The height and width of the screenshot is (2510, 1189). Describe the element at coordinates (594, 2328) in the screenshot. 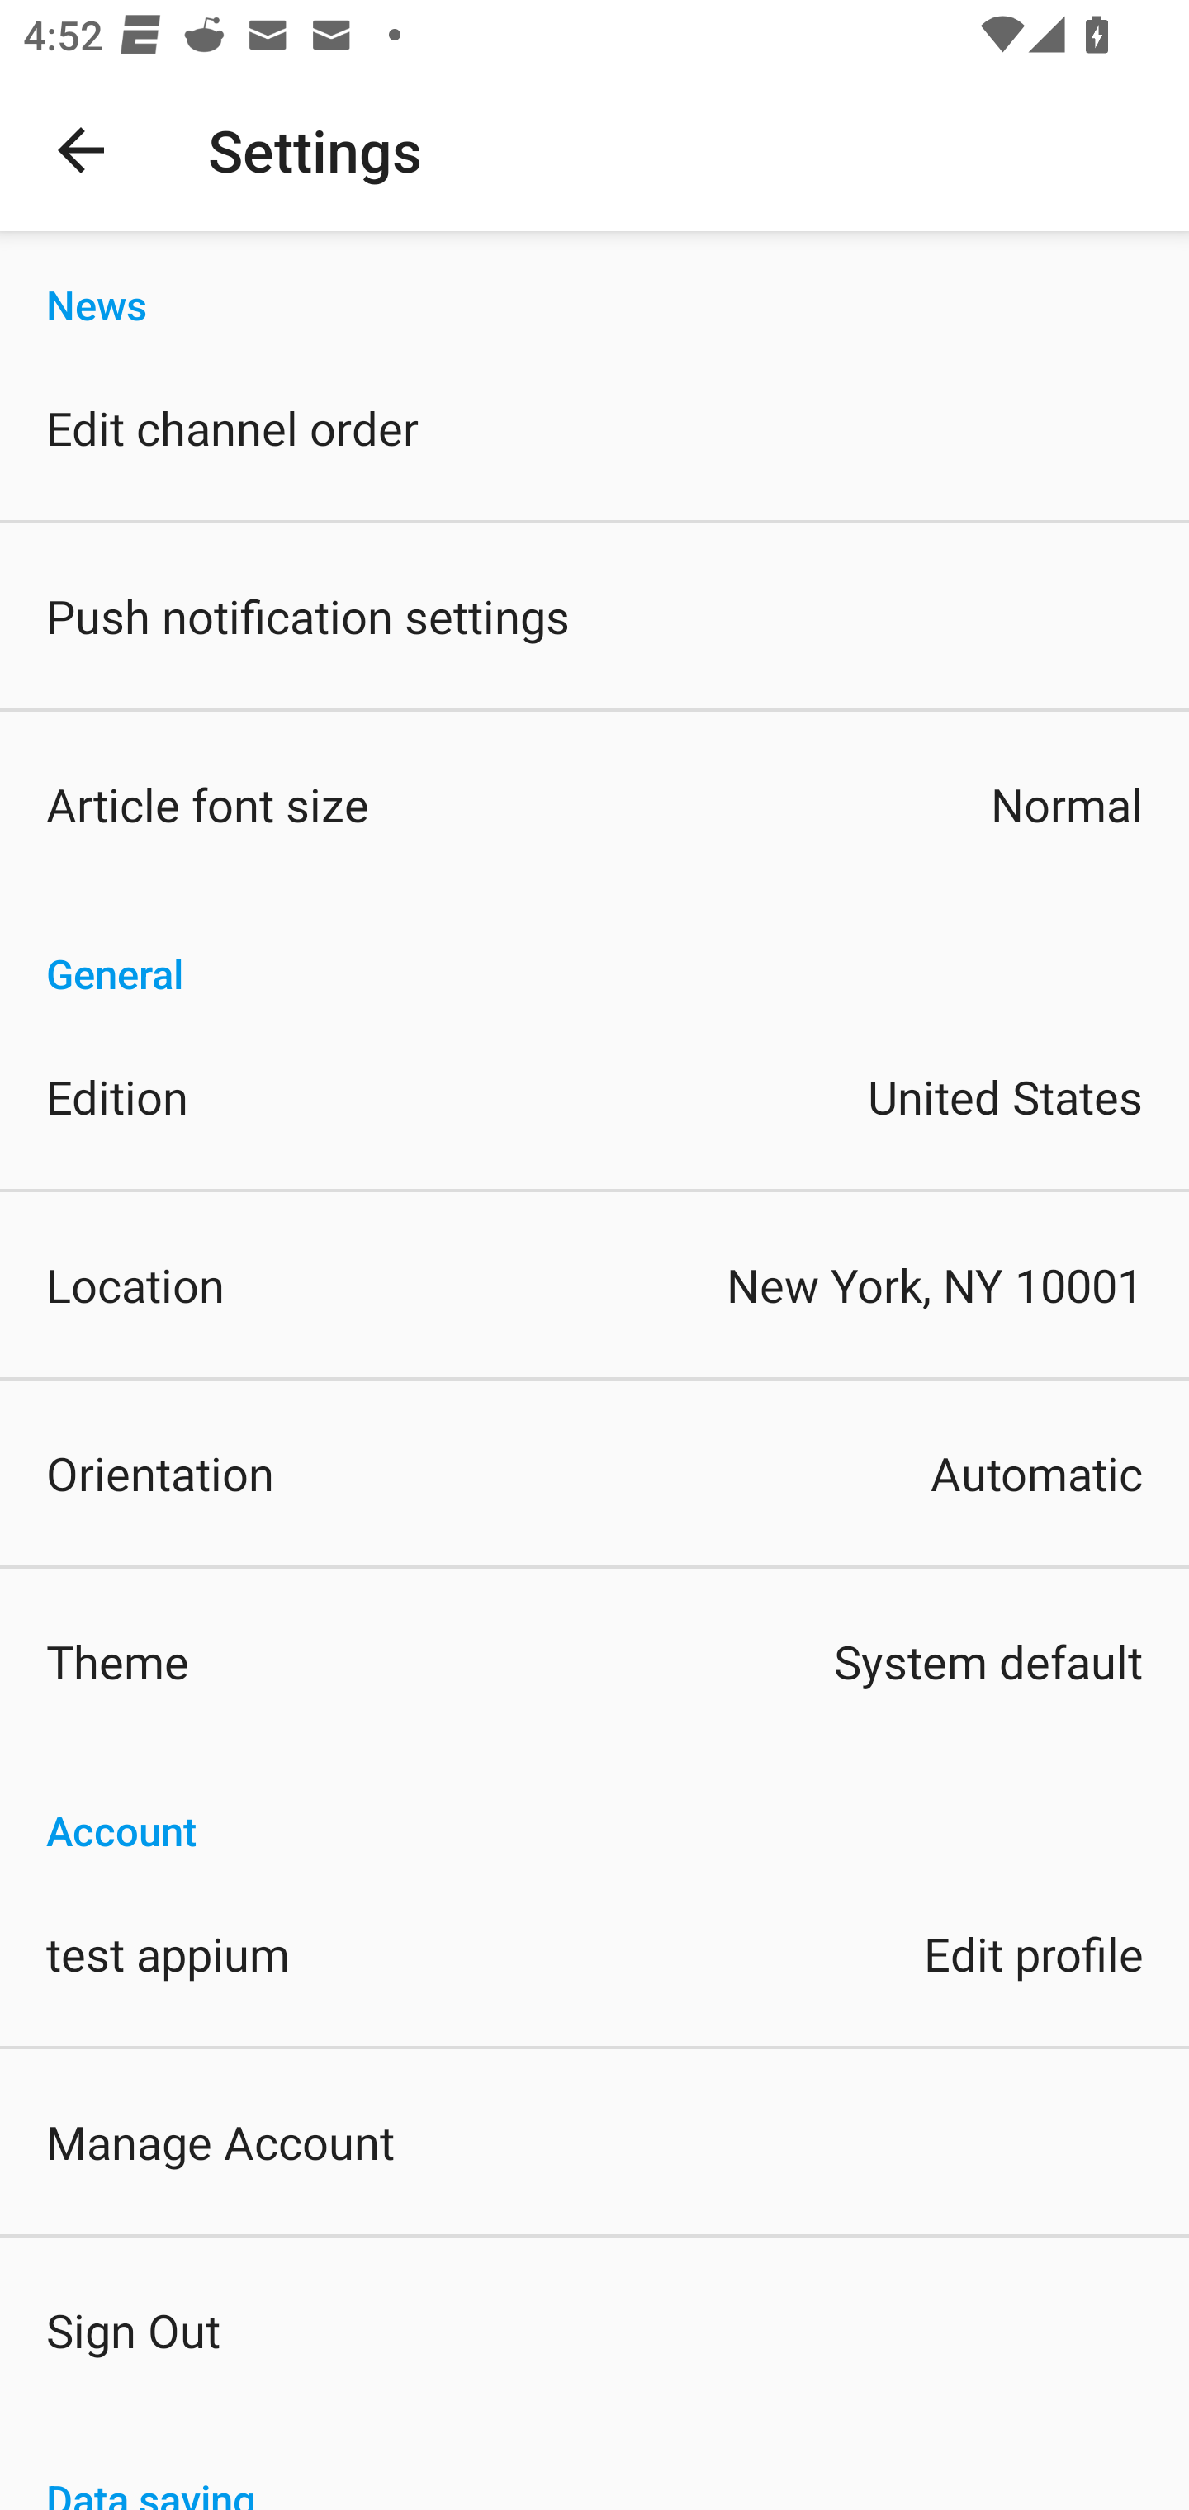

I see `Sign Out` at that location.